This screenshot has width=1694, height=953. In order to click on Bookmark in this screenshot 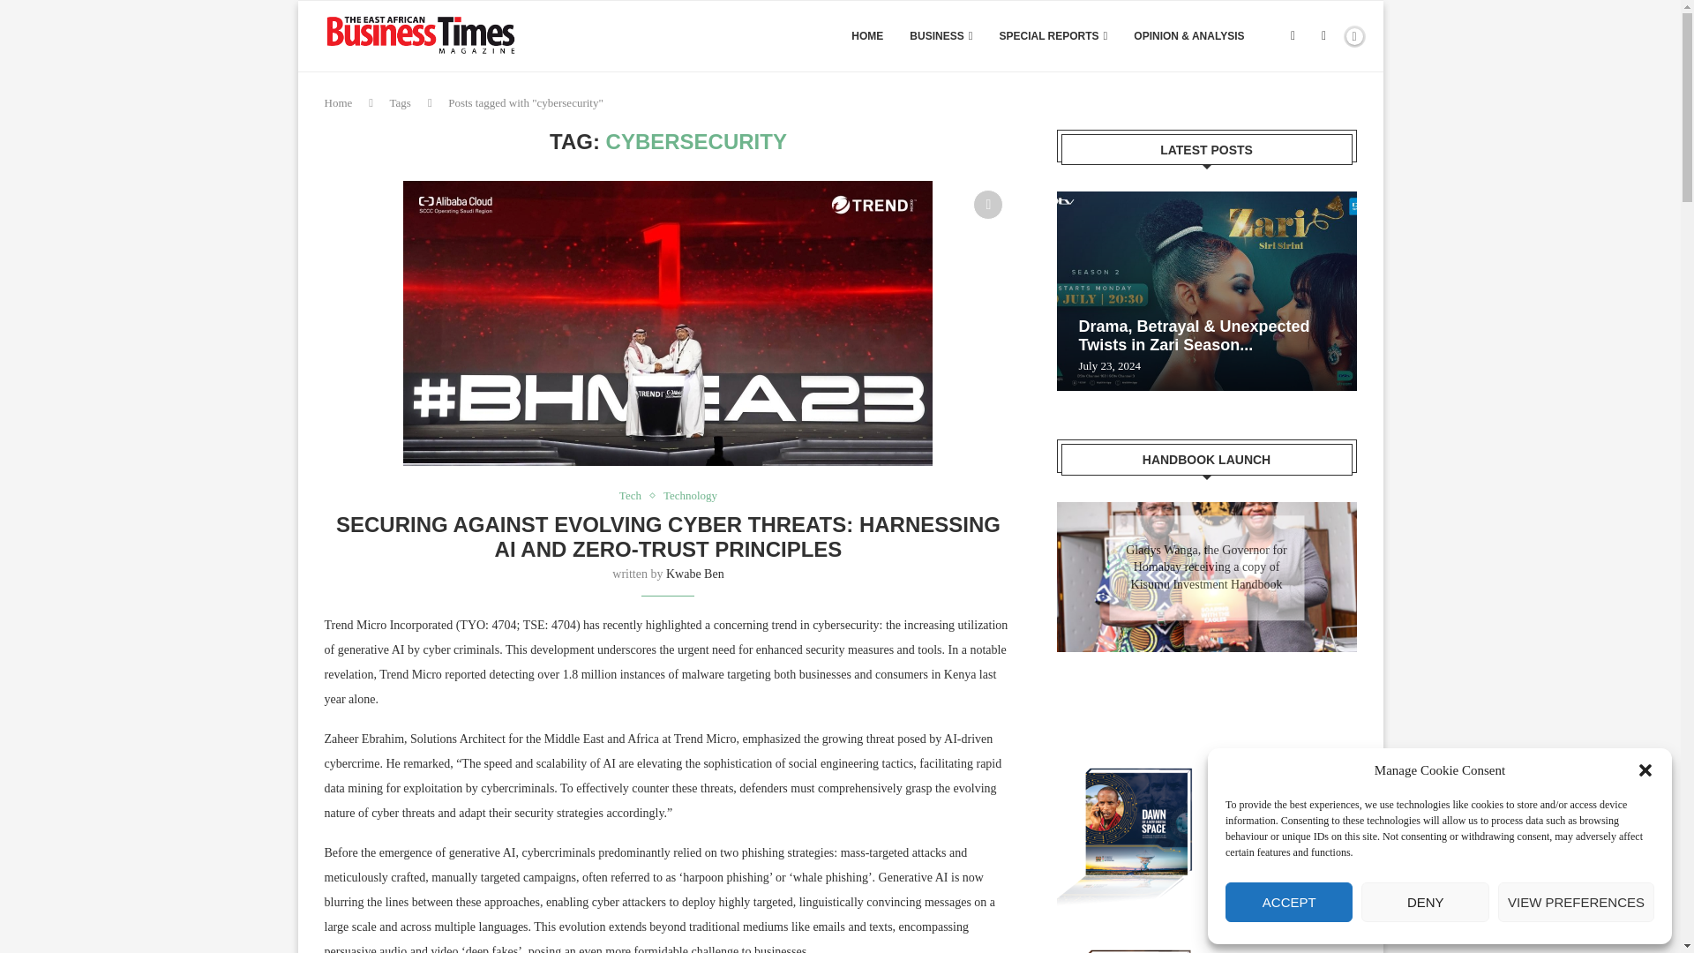, I will do `click(987, 205)`.